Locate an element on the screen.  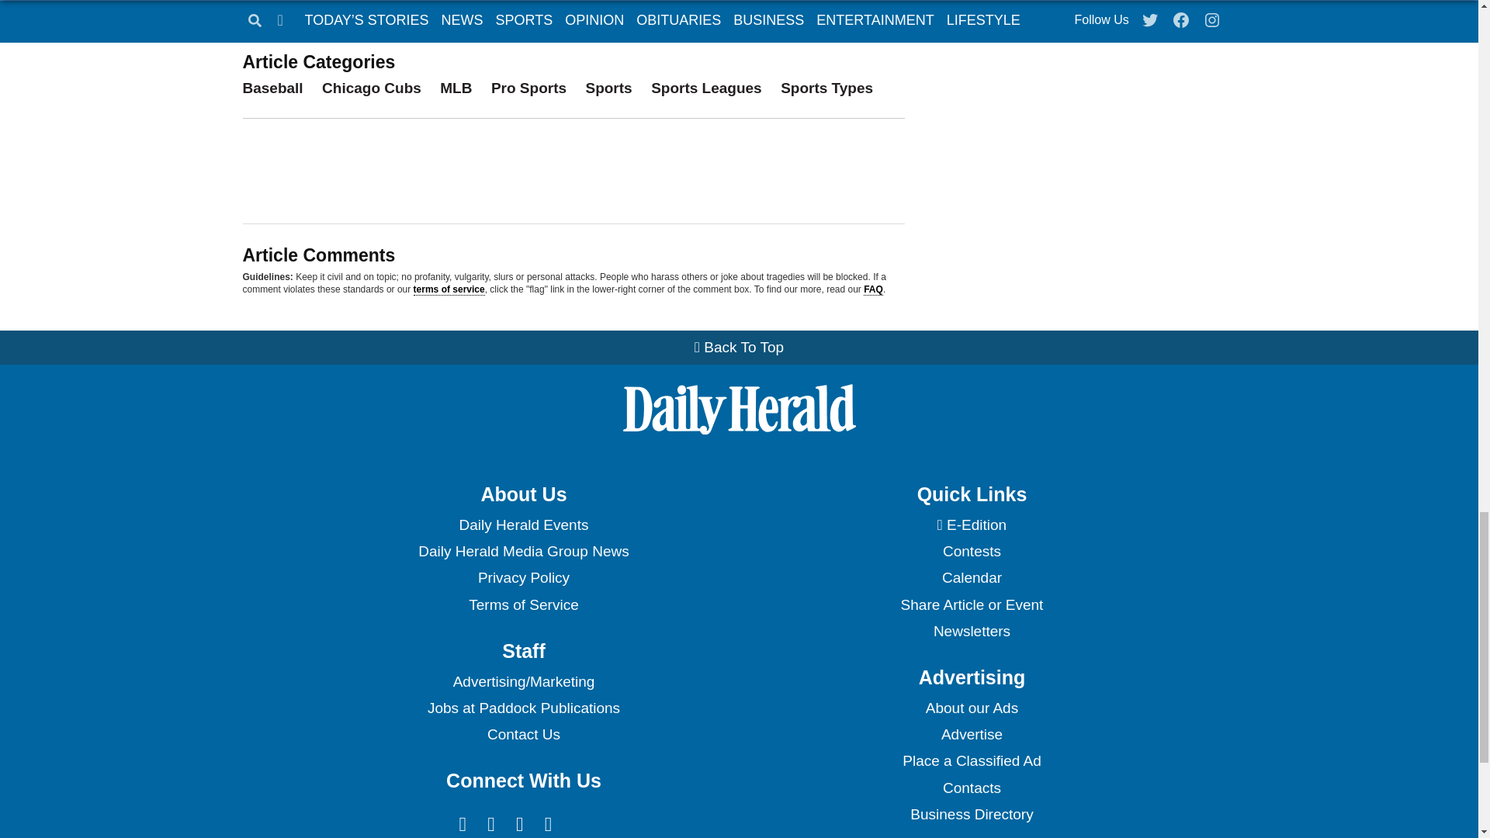
Daily Herald Events is located at coordinates (523, 525).